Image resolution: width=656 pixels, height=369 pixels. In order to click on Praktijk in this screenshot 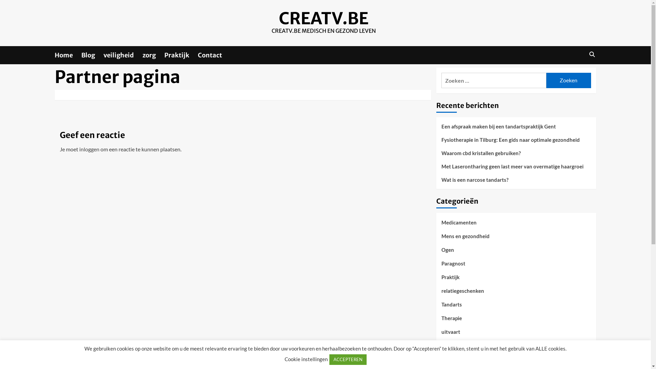, I will do `click(450, 279)`.